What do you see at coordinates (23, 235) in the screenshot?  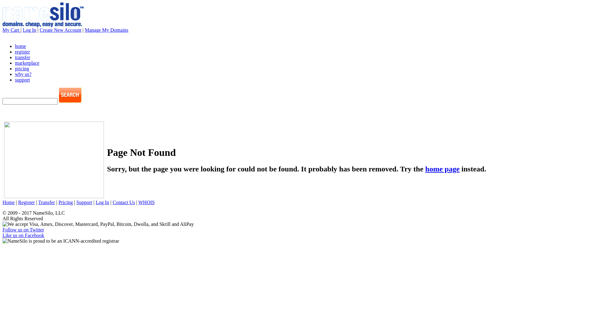 I see `Like us on Facebook` at bounding box center [23, 235].